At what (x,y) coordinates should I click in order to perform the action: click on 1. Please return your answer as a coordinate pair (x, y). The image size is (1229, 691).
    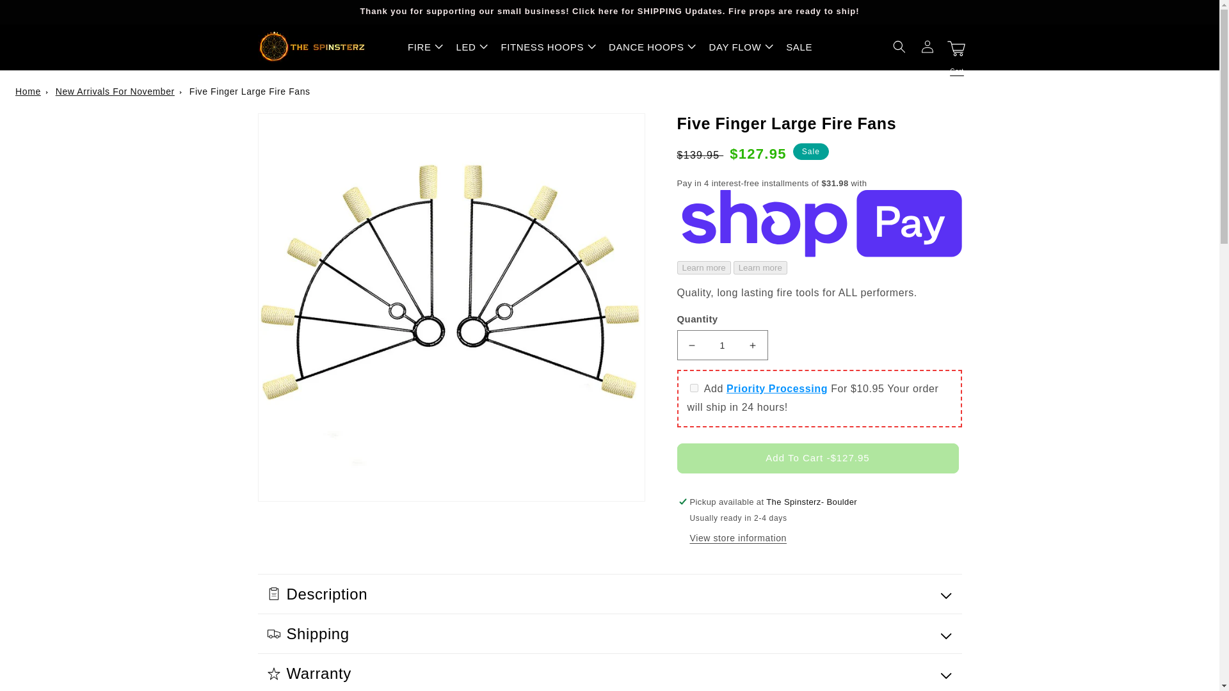
    Looking at the image, I should click on (722, 345).